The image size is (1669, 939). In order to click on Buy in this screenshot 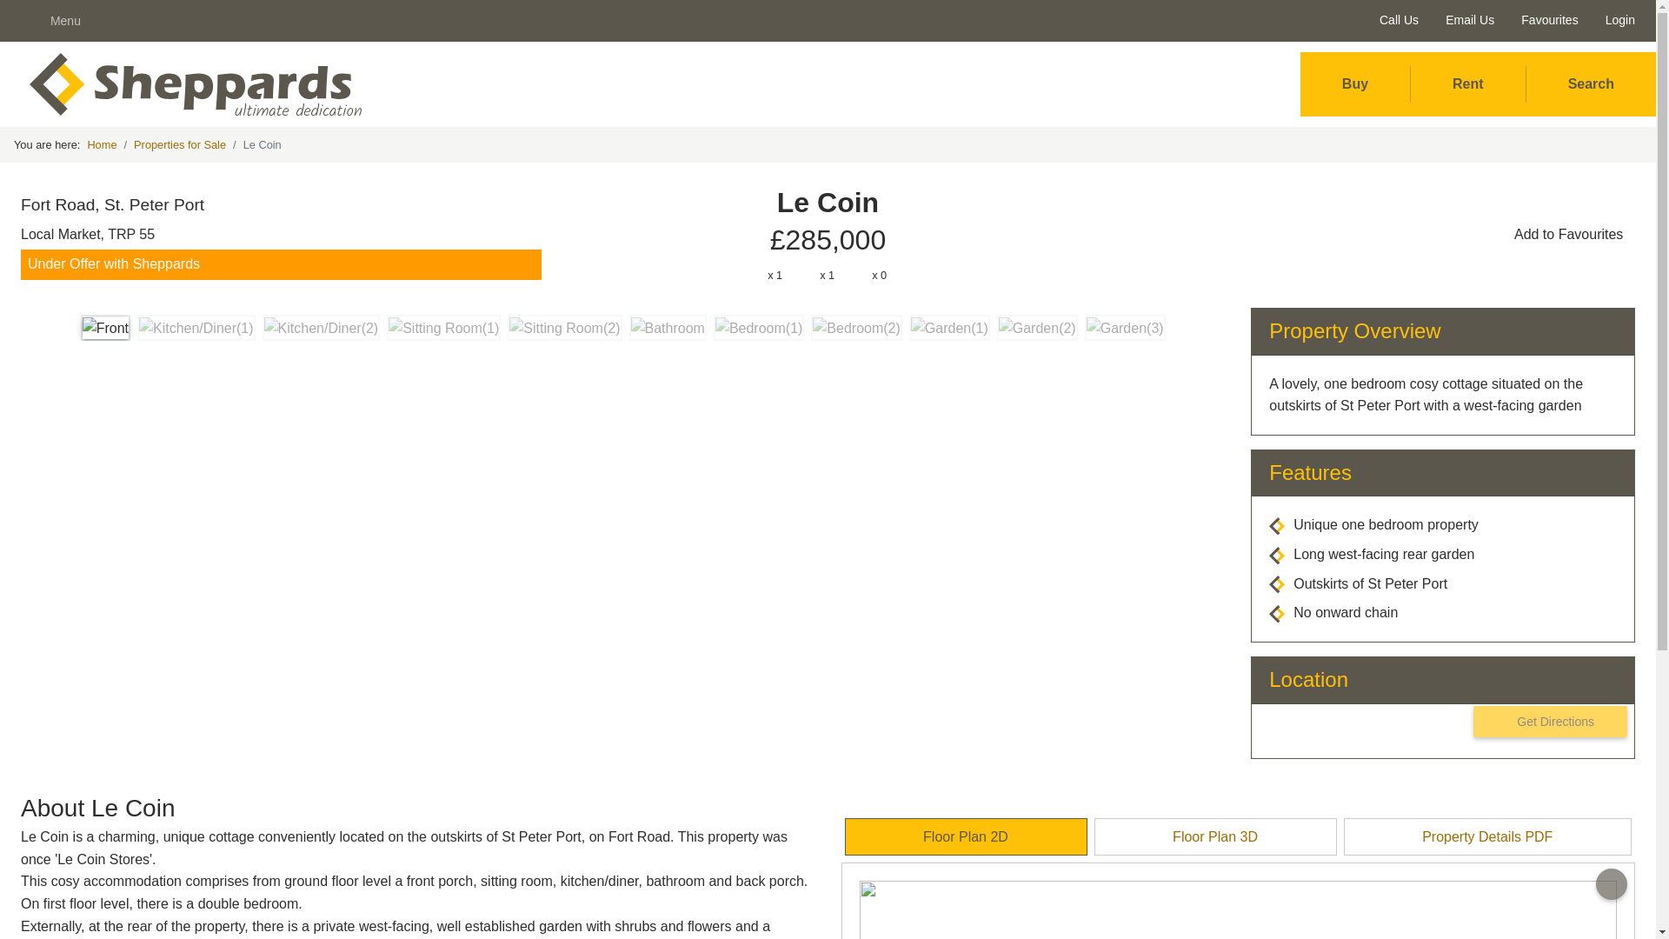, I will do `click(1354, 84)`.